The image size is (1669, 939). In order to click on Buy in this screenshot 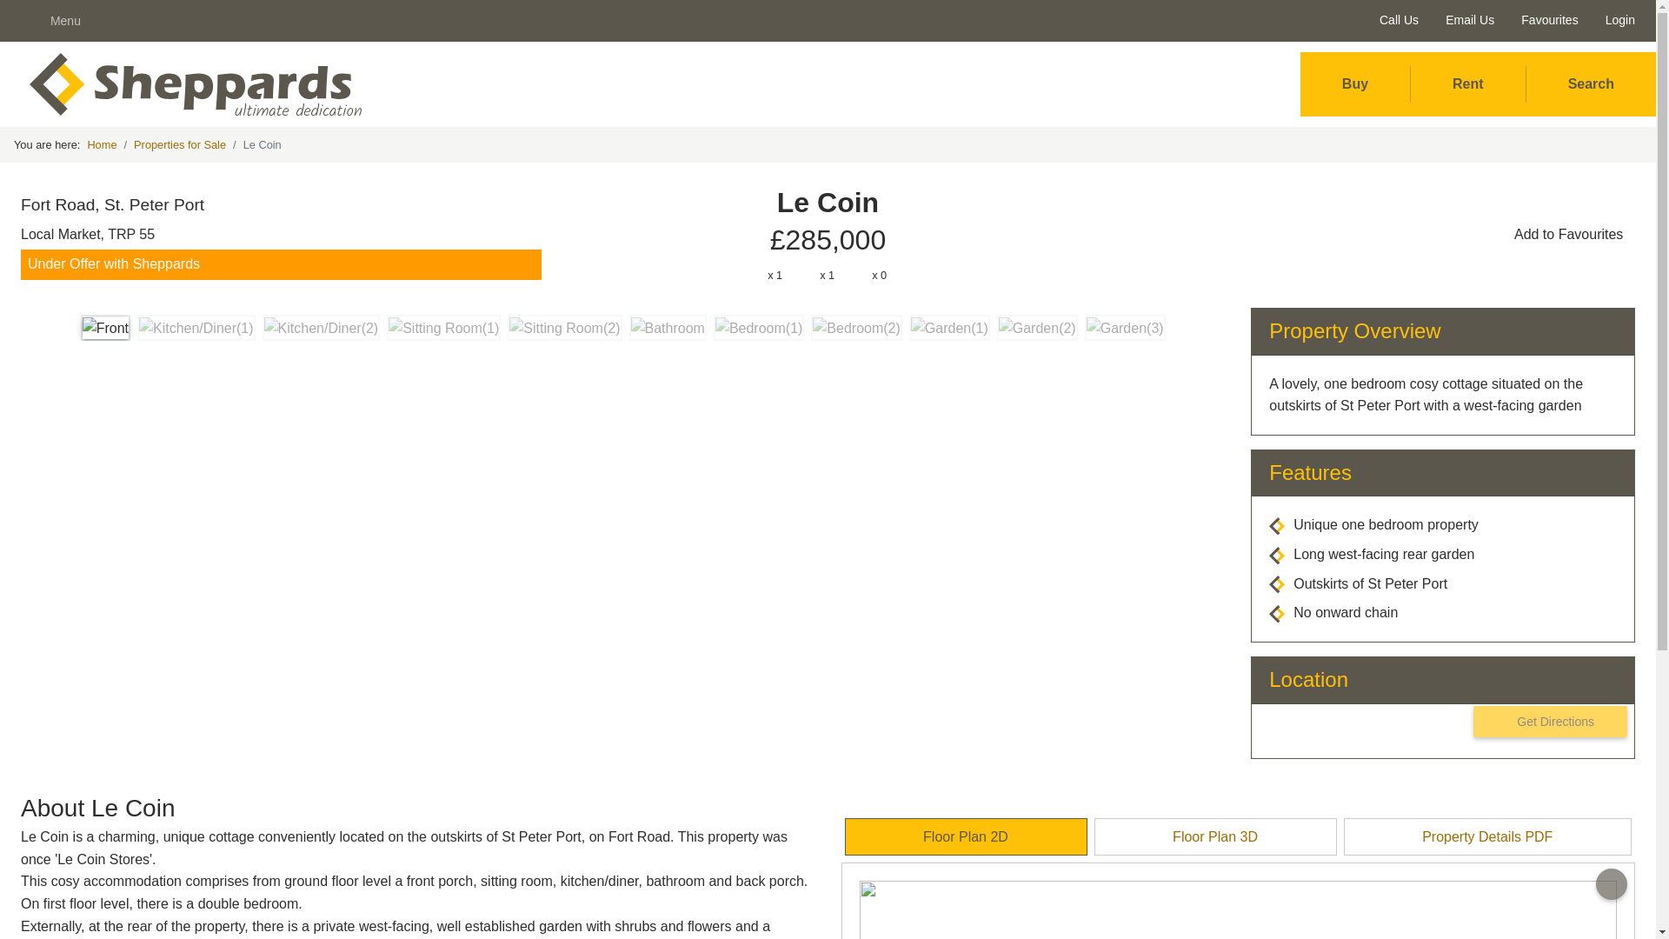, I will do `click(1354, 84)`.